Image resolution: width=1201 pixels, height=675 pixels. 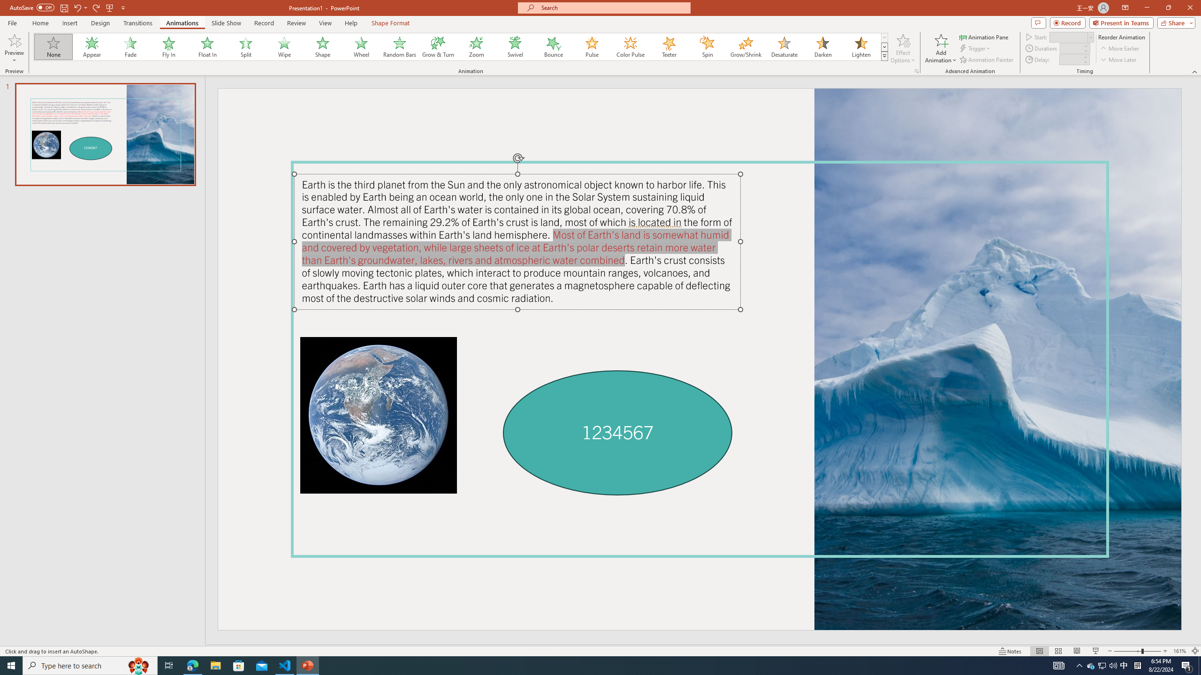 What do you see at coordinates (92, 47) in the screenshot?
I see `Appear` at bounding box center [92, 47].